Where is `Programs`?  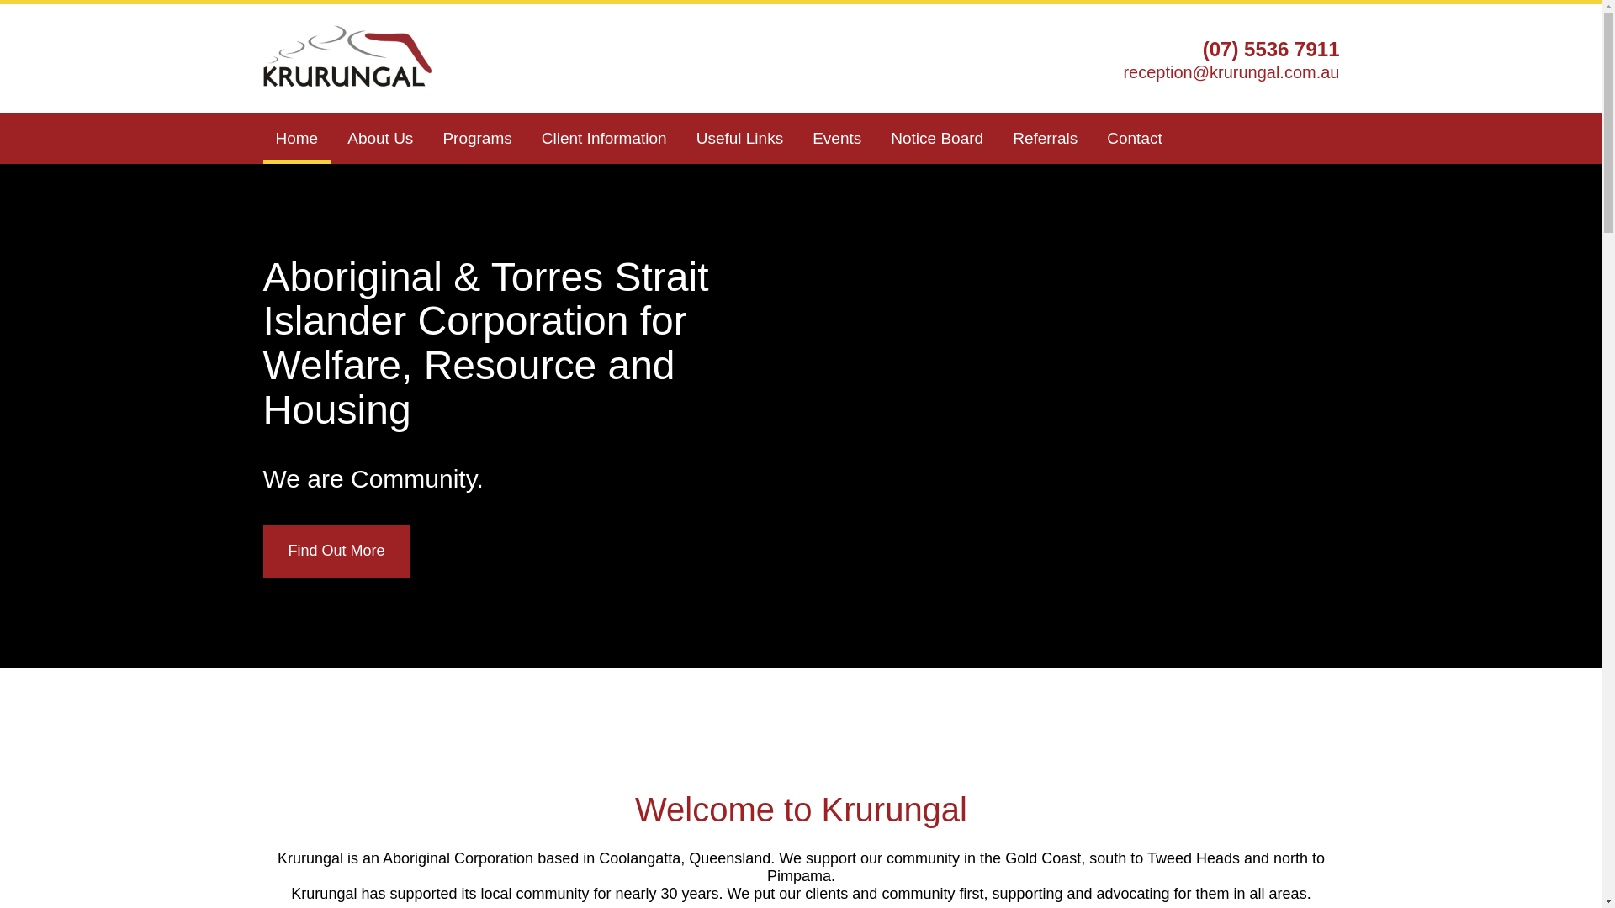
Programs is located at coordinates (477, 141).